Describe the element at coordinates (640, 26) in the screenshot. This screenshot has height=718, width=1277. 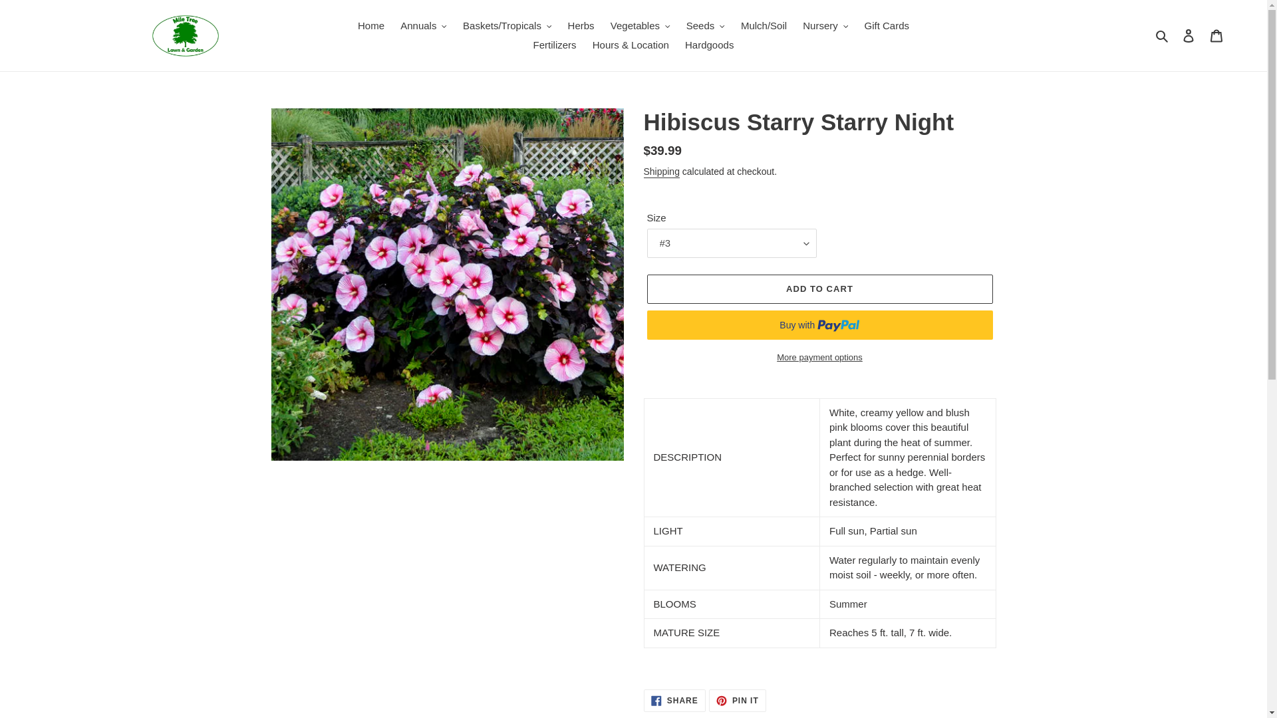
I see `Vegetables` at that location.